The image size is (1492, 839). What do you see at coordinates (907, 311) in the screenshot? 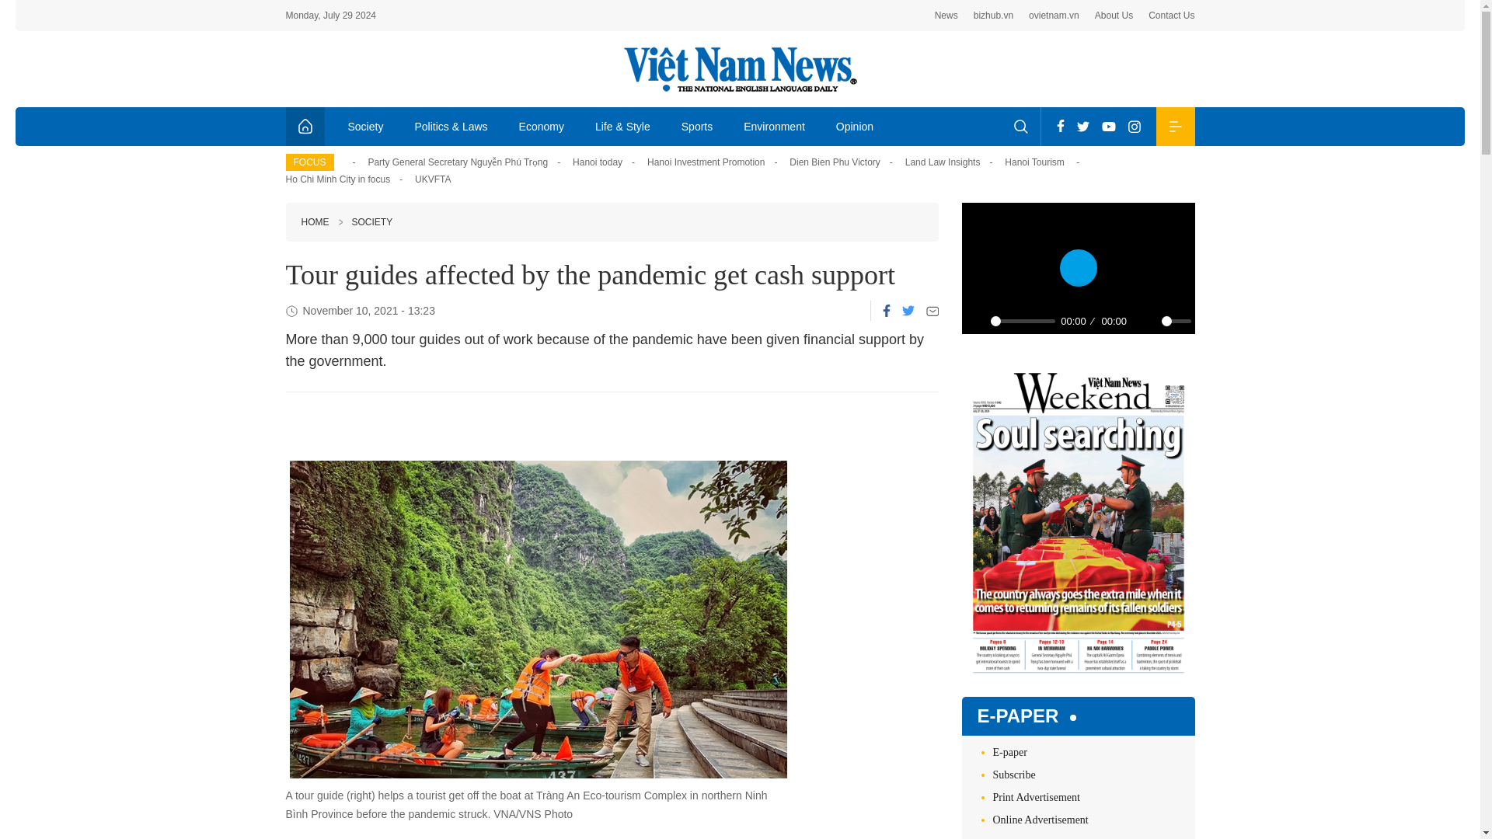
I see `Twitter` at bounding box center [907, 311].